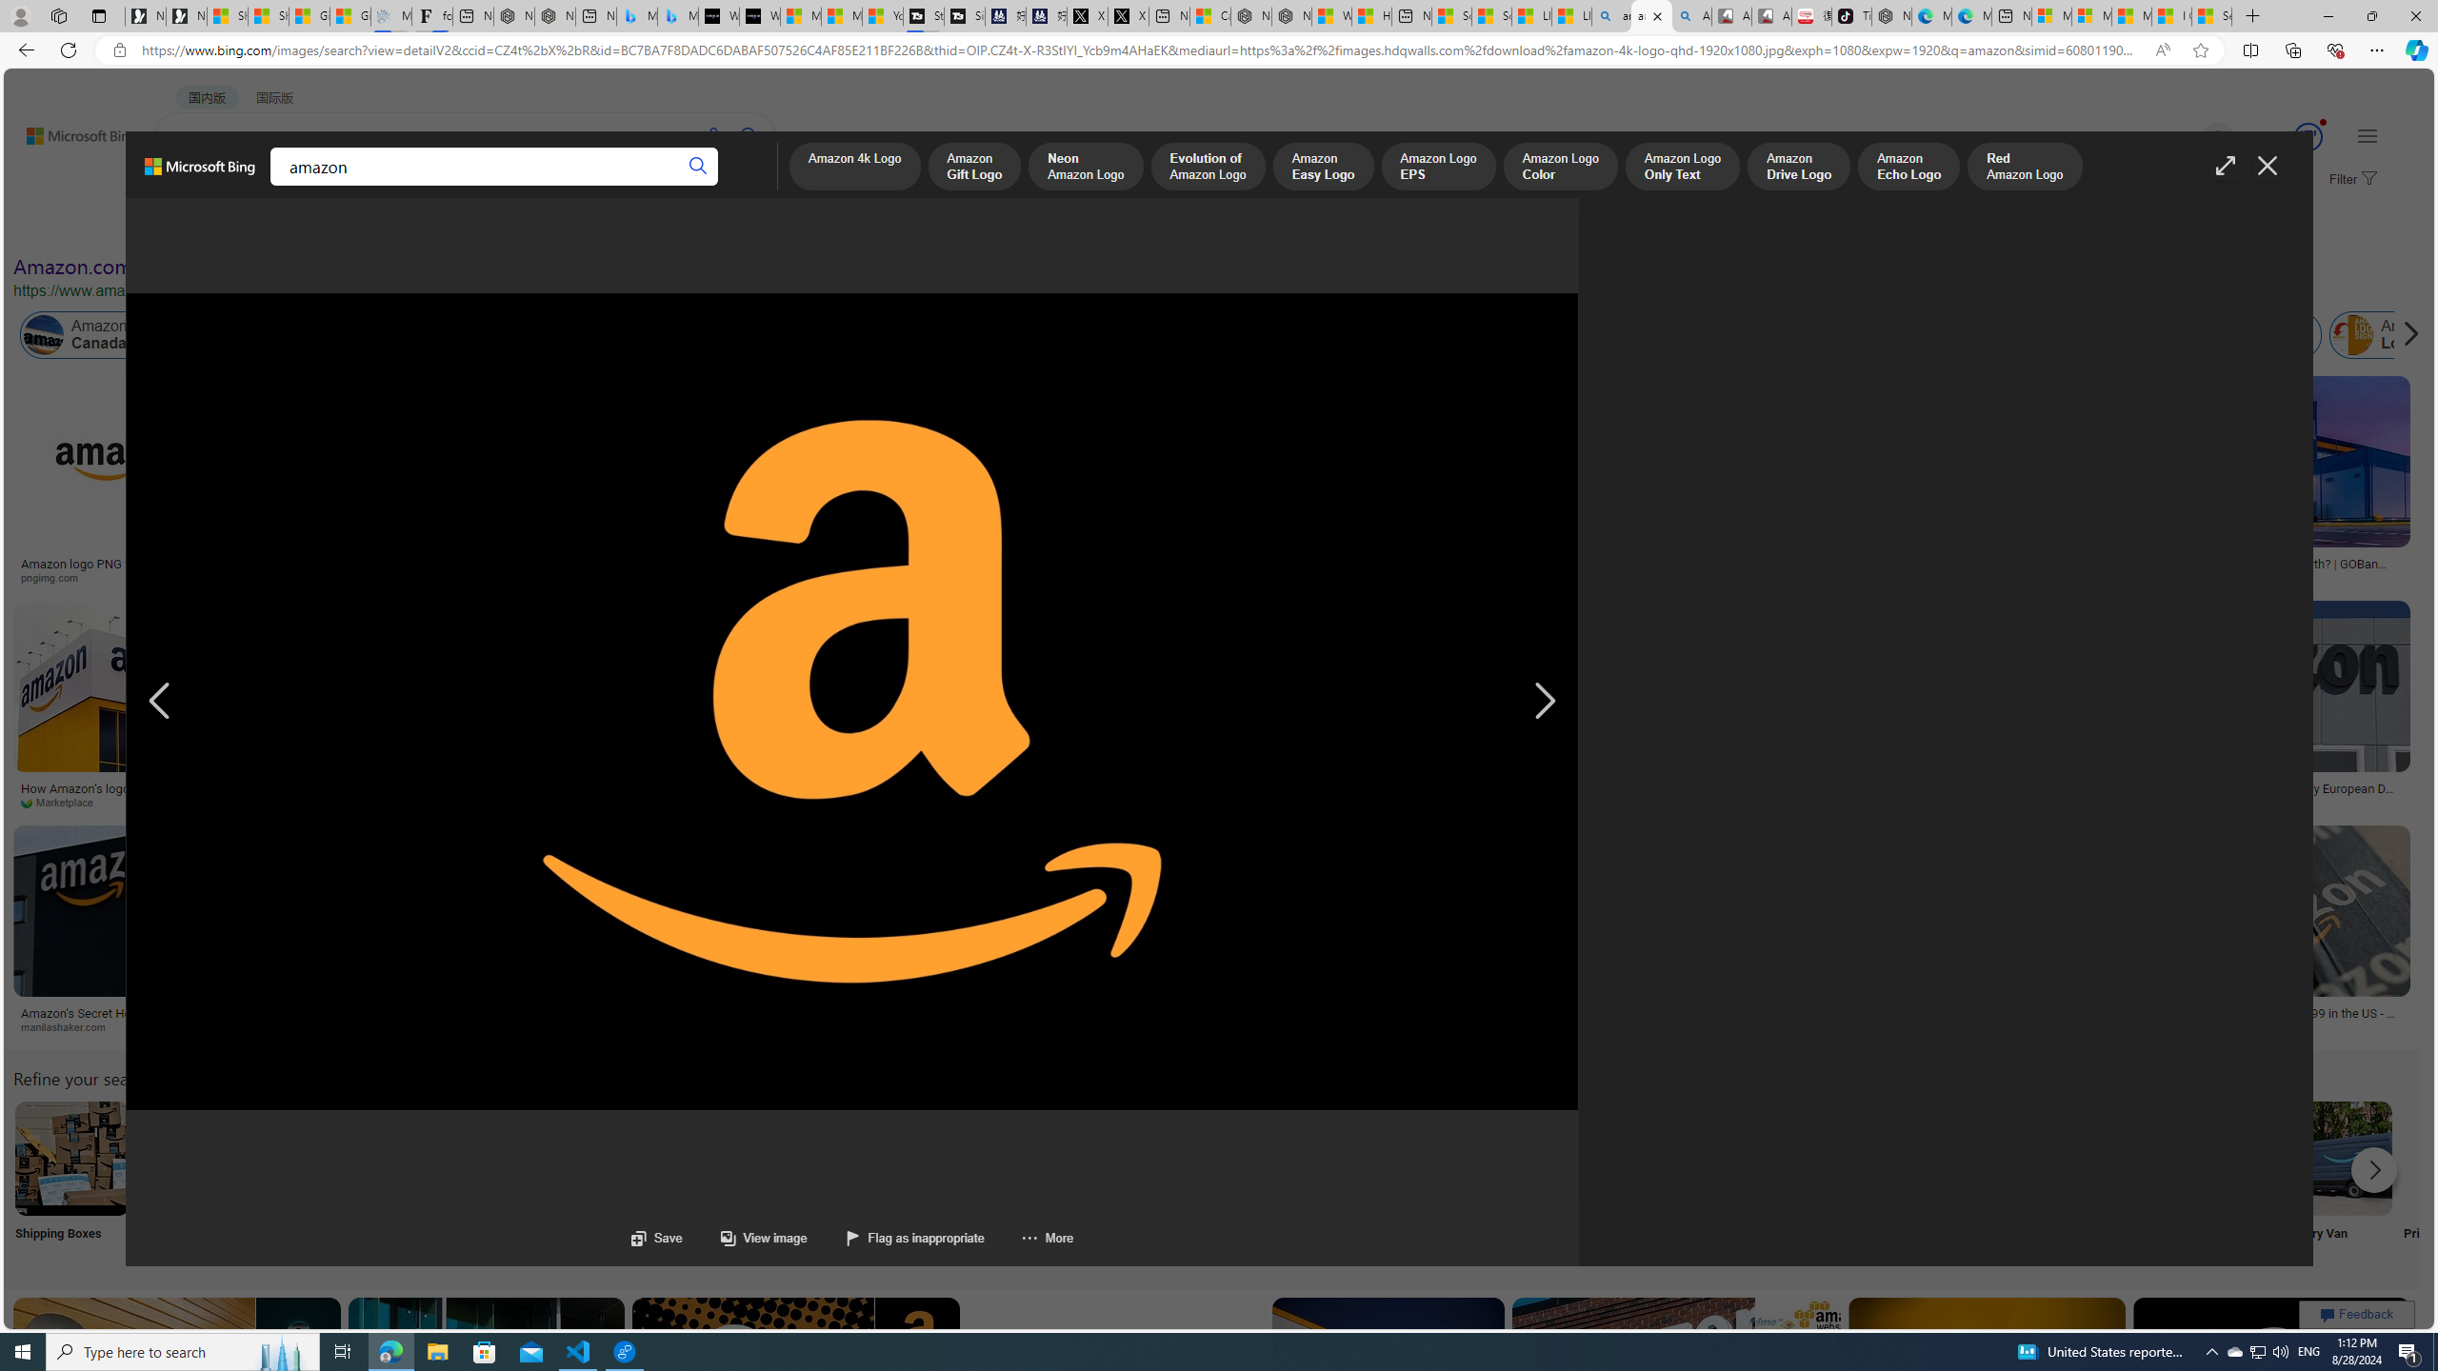 The height and width of the screenshot is (1371, 2438). I want to click on Amazon Labor Law Violation in California, so click(945, 335).